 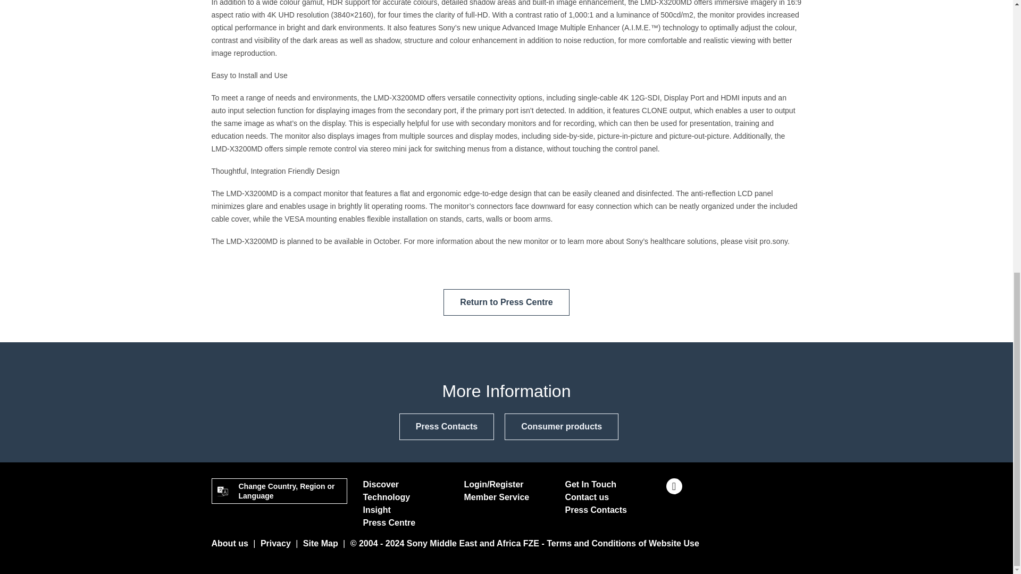 I want to click on Member Service, so click(x=496, y=496).